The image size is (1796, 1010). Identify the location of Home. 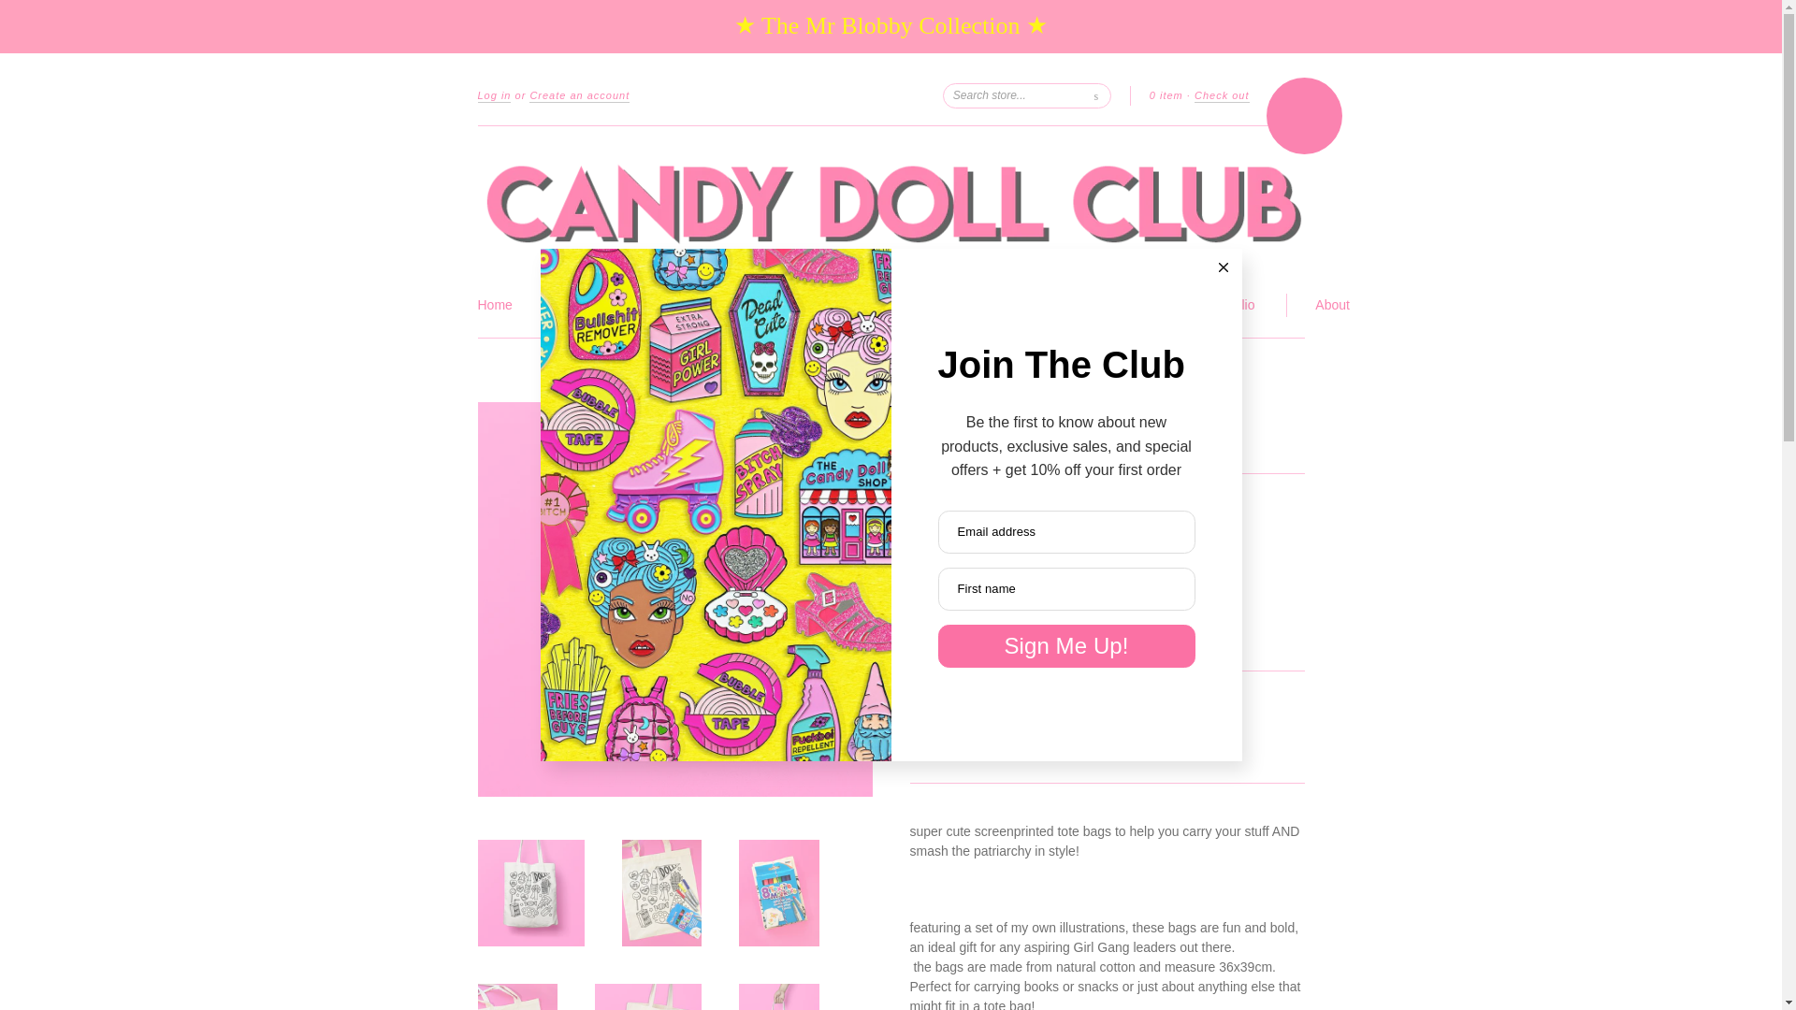
(494, 305).